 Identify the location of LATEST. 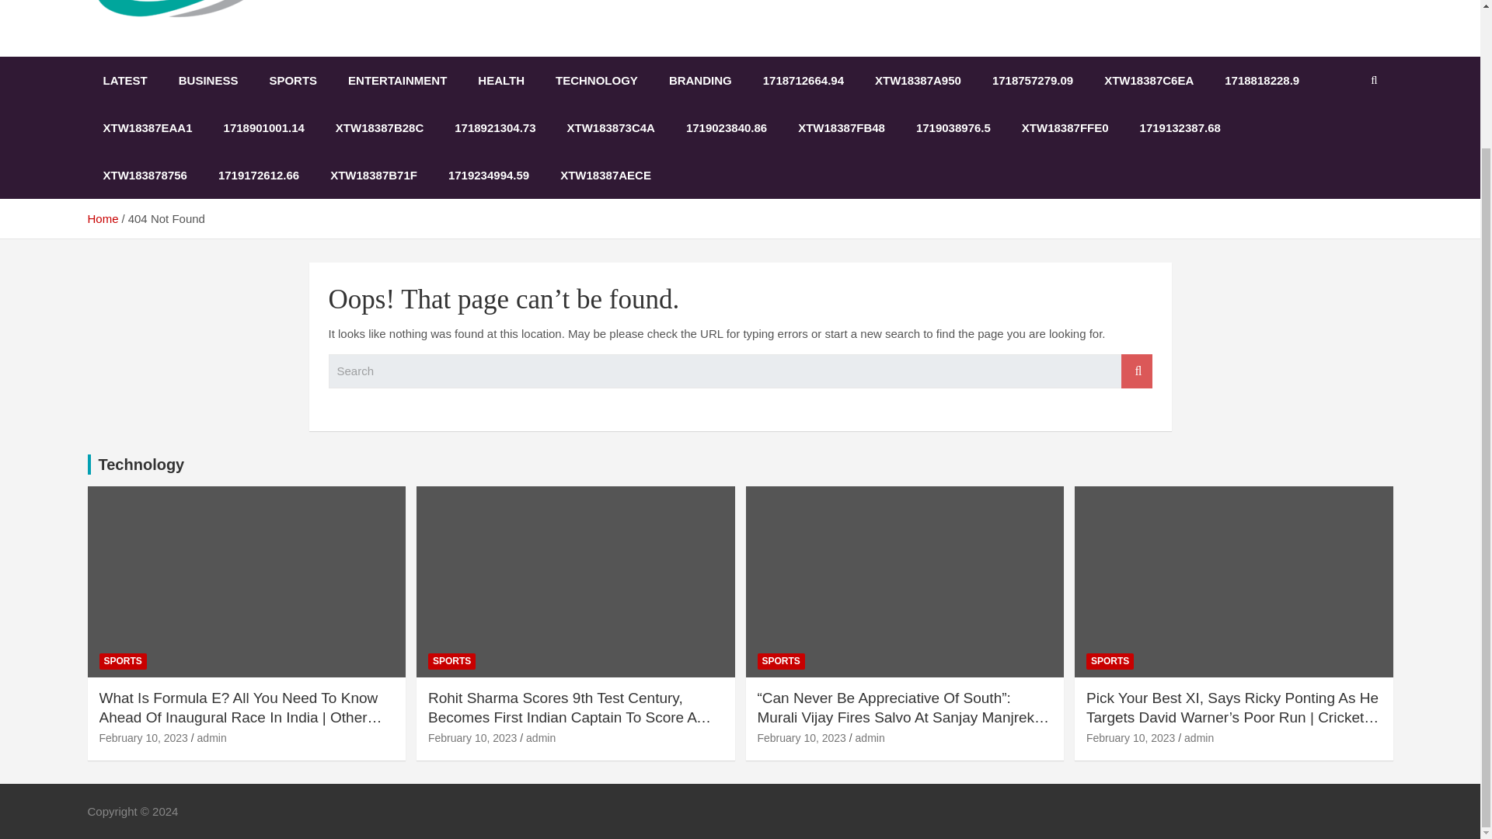
(124, 80).